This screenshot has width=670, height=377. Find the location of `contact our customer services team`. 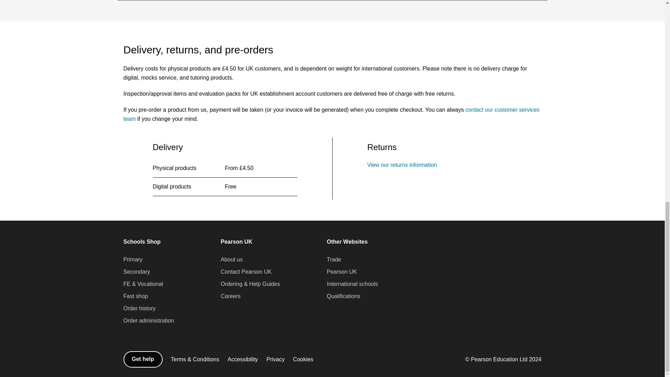

contact our customer services team is located at coordinates (332, 114).